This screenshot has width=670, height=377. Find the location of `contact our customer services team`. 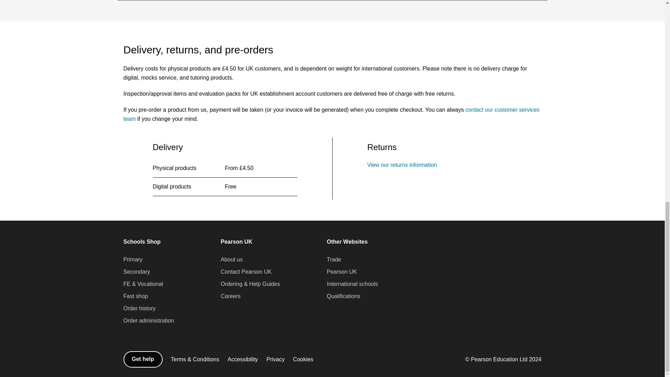

contact our customer services team is located at coordinates (332, 114).